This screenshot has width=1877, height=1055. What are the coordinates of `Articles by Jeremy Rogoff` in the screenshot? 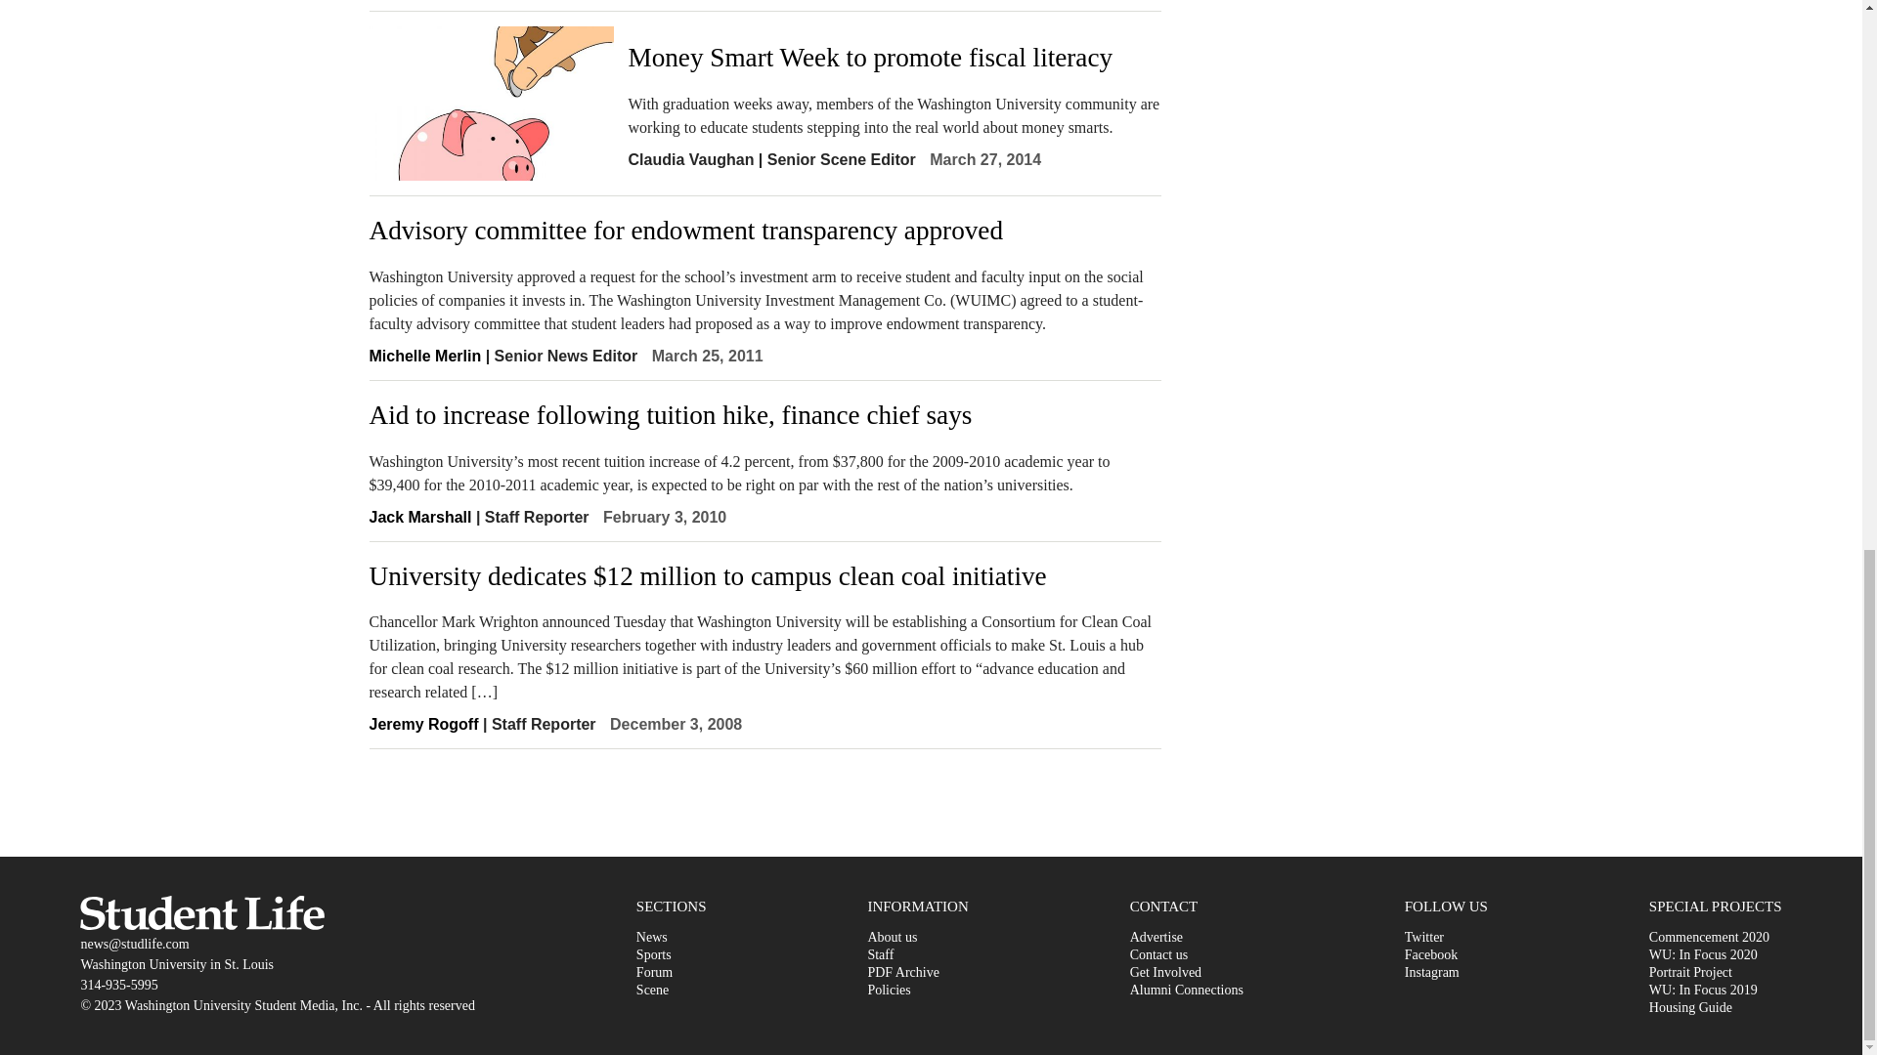 It's located at (424, 724).